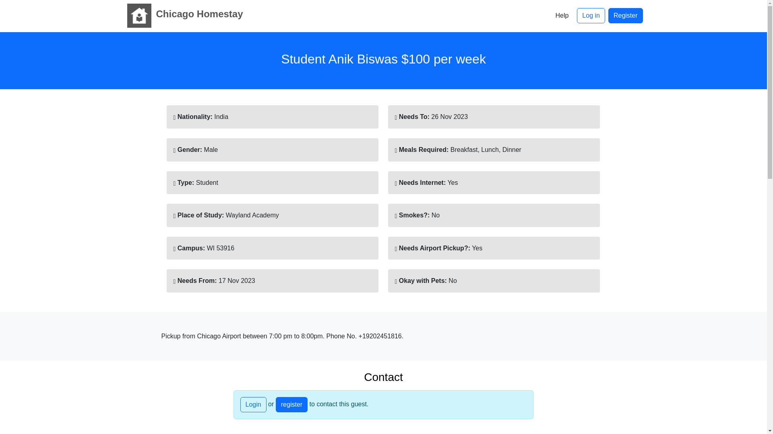  What do you see at coordinates (591, 16) in the screenshot?
I see `Log in` at bounding box center [591, 16].